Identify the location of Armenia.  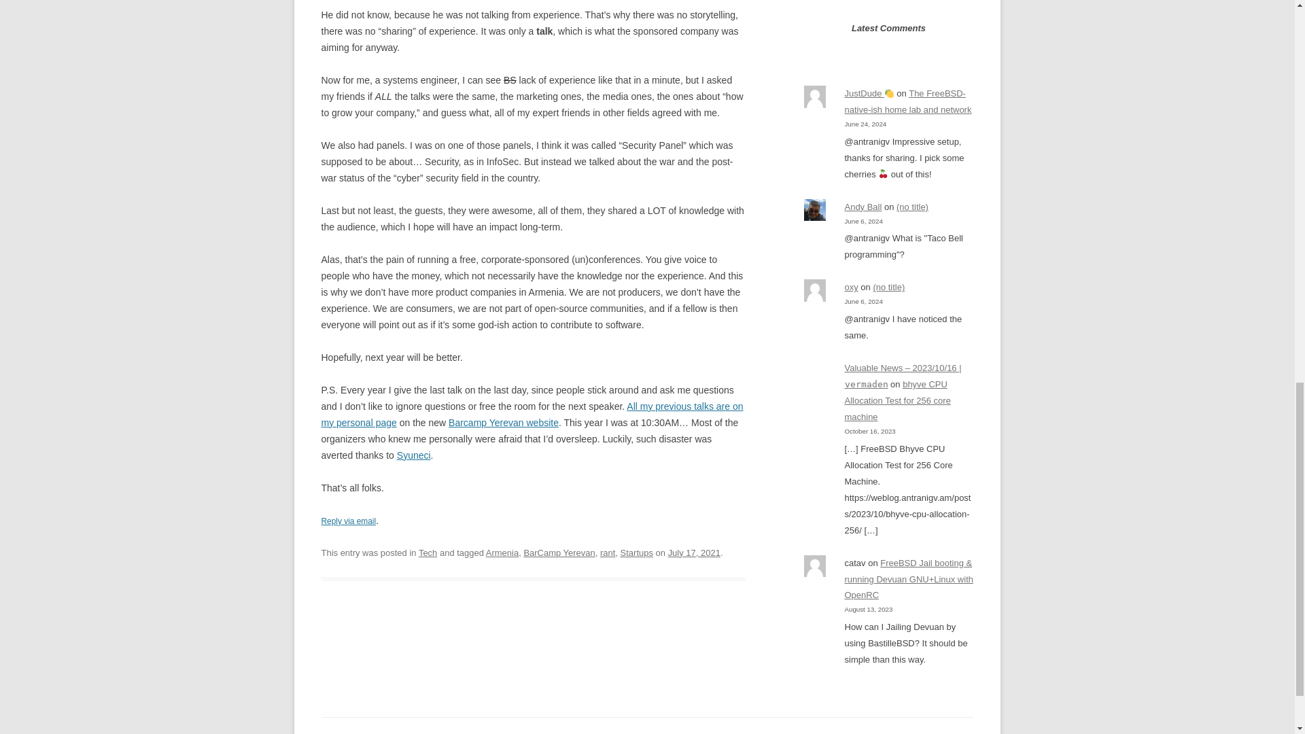
(502, 552).